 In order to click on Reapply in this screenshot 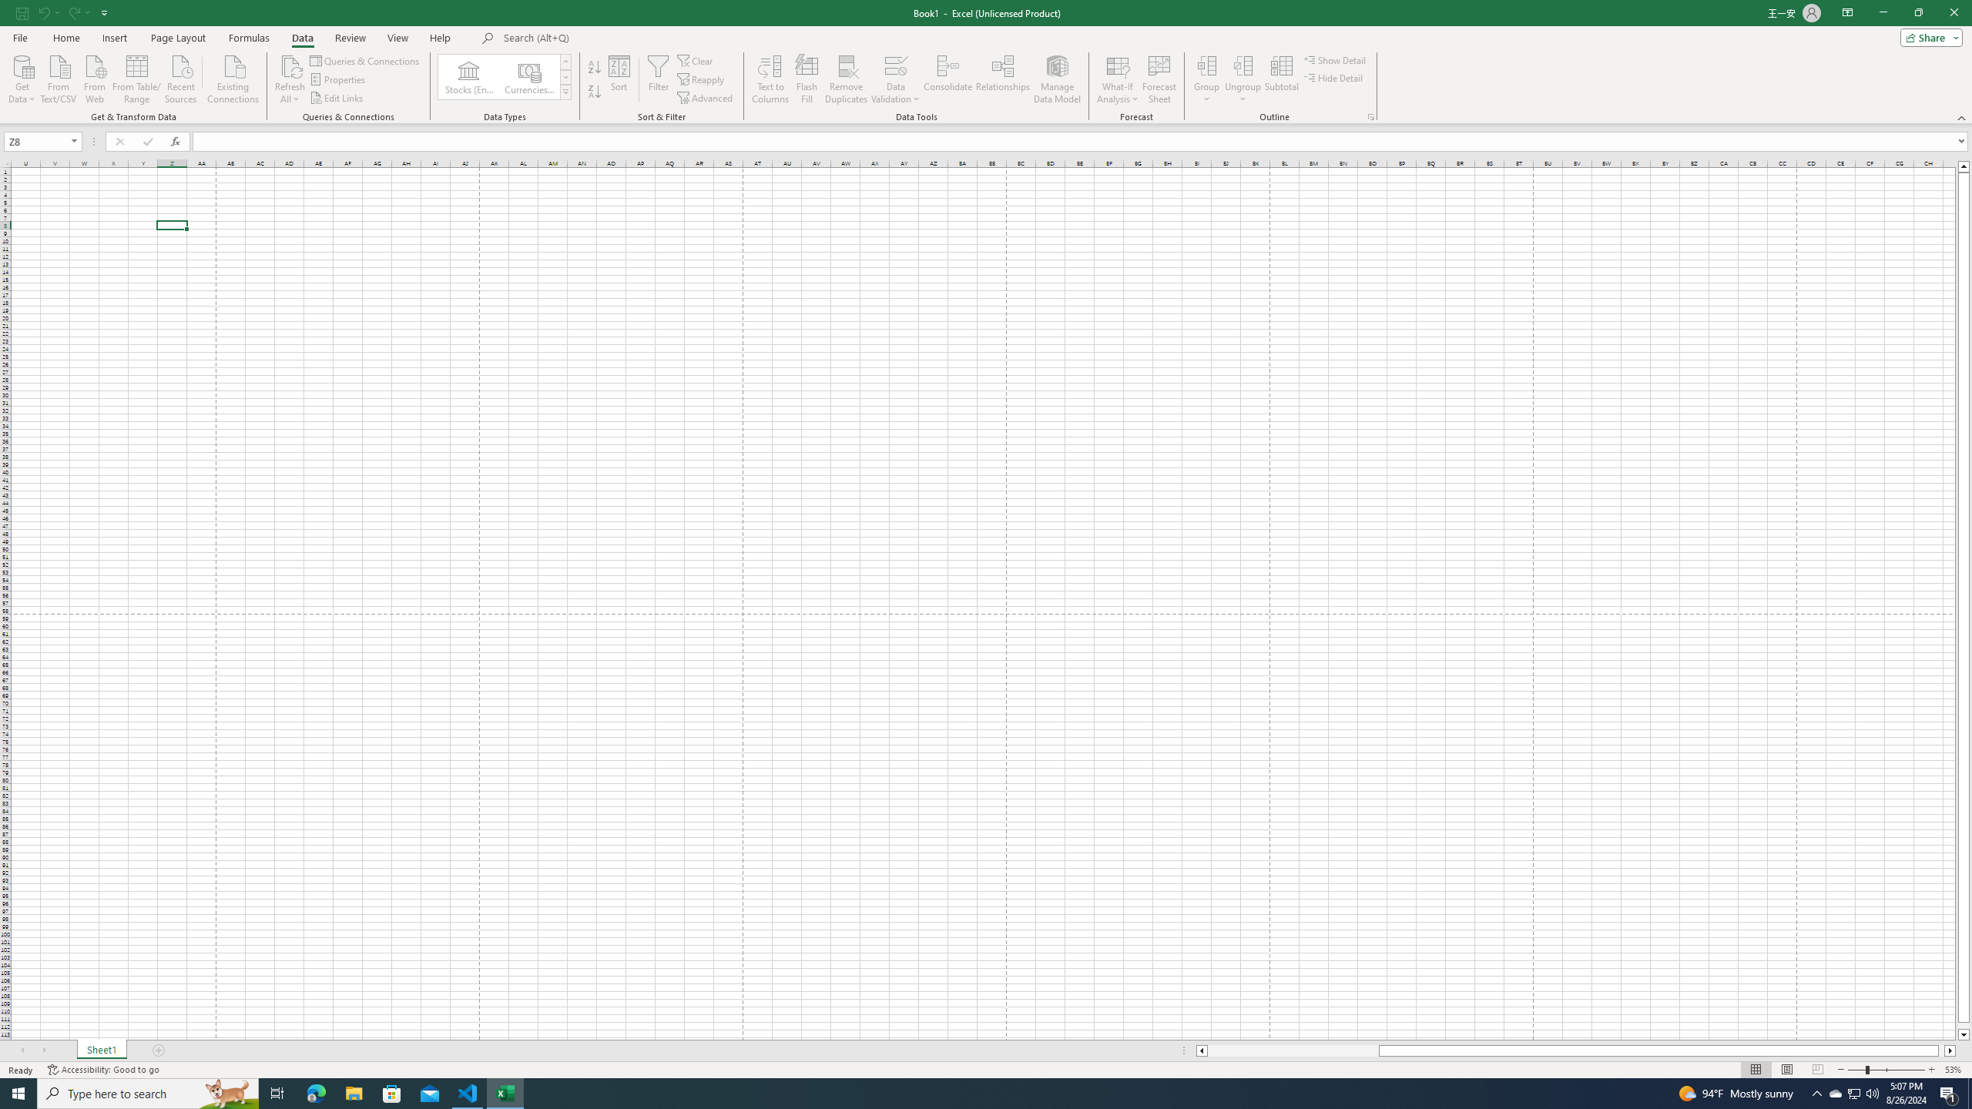, I will do `click(702, 80)`.